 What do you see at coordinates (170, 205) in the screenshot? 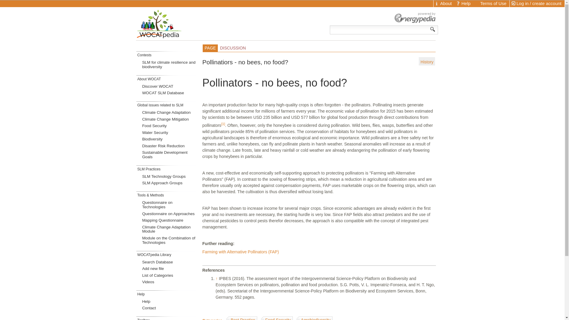
I see `Questionnaire on Technologies` at bounding box center [170, 205].